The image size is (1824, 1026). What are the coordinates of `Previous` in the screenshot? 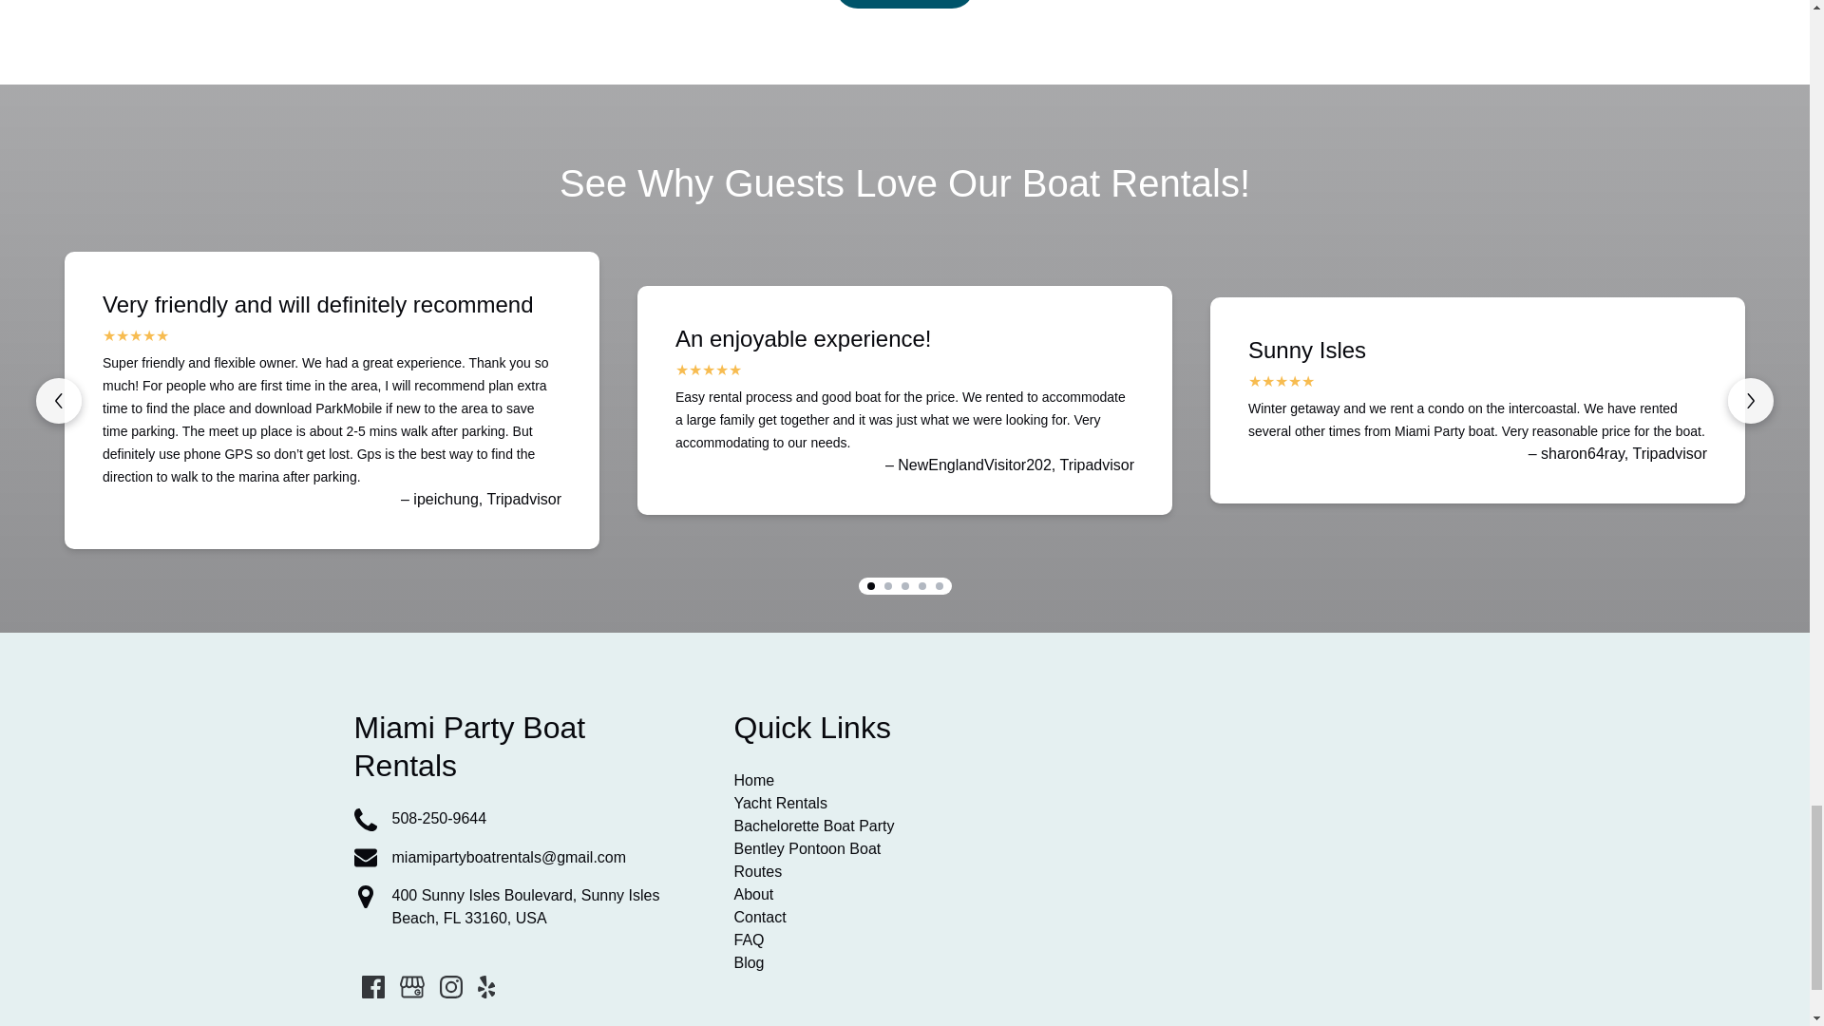 It's located at (59, 401).